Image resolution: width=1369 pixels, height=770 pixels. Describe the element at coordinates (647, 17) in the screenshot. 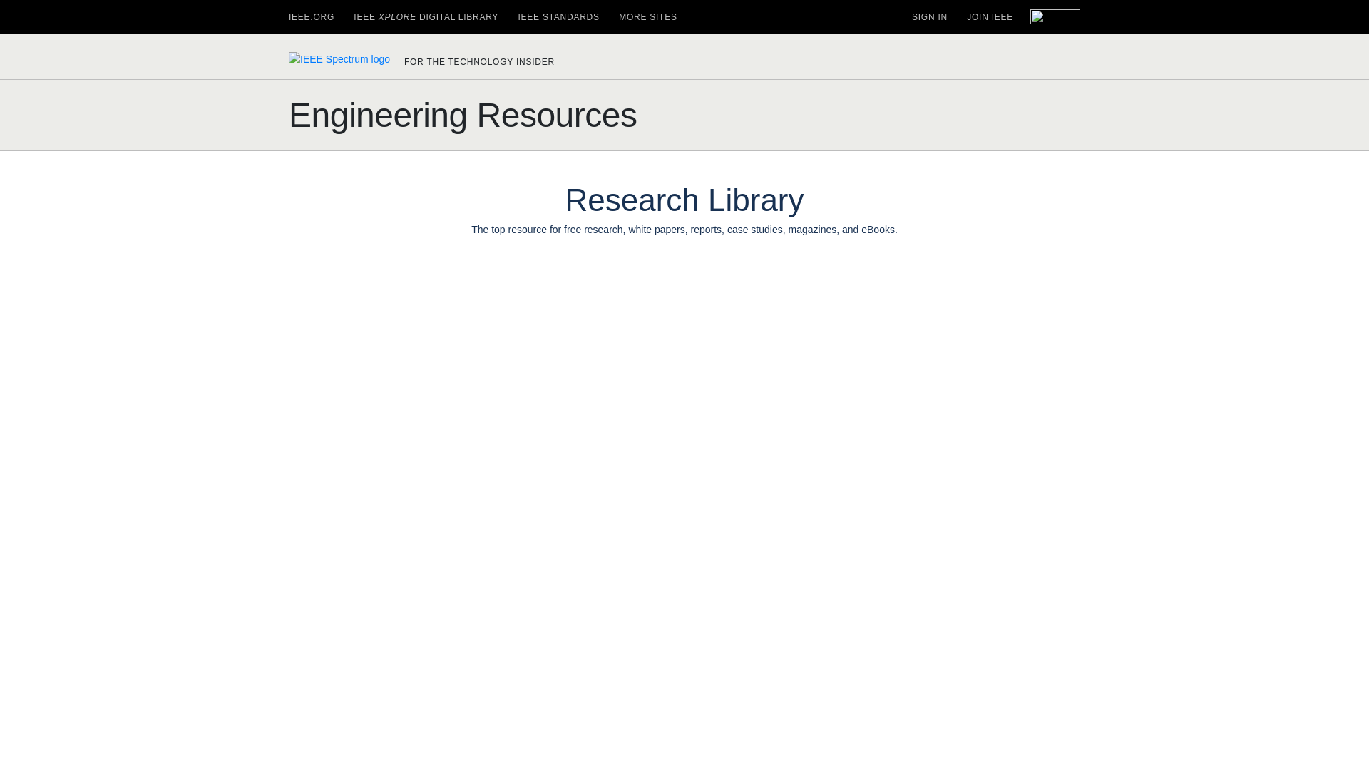

I see `MORE SITES` at that location.